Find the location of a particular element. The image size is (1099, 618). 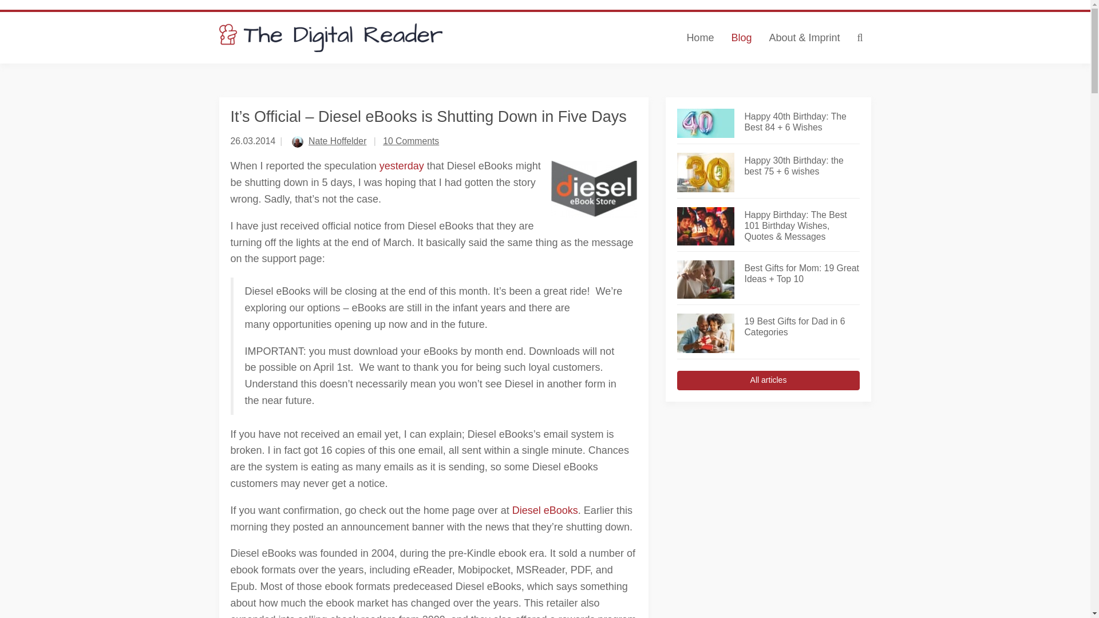

10 Comments is located at coordinates (410, 141).